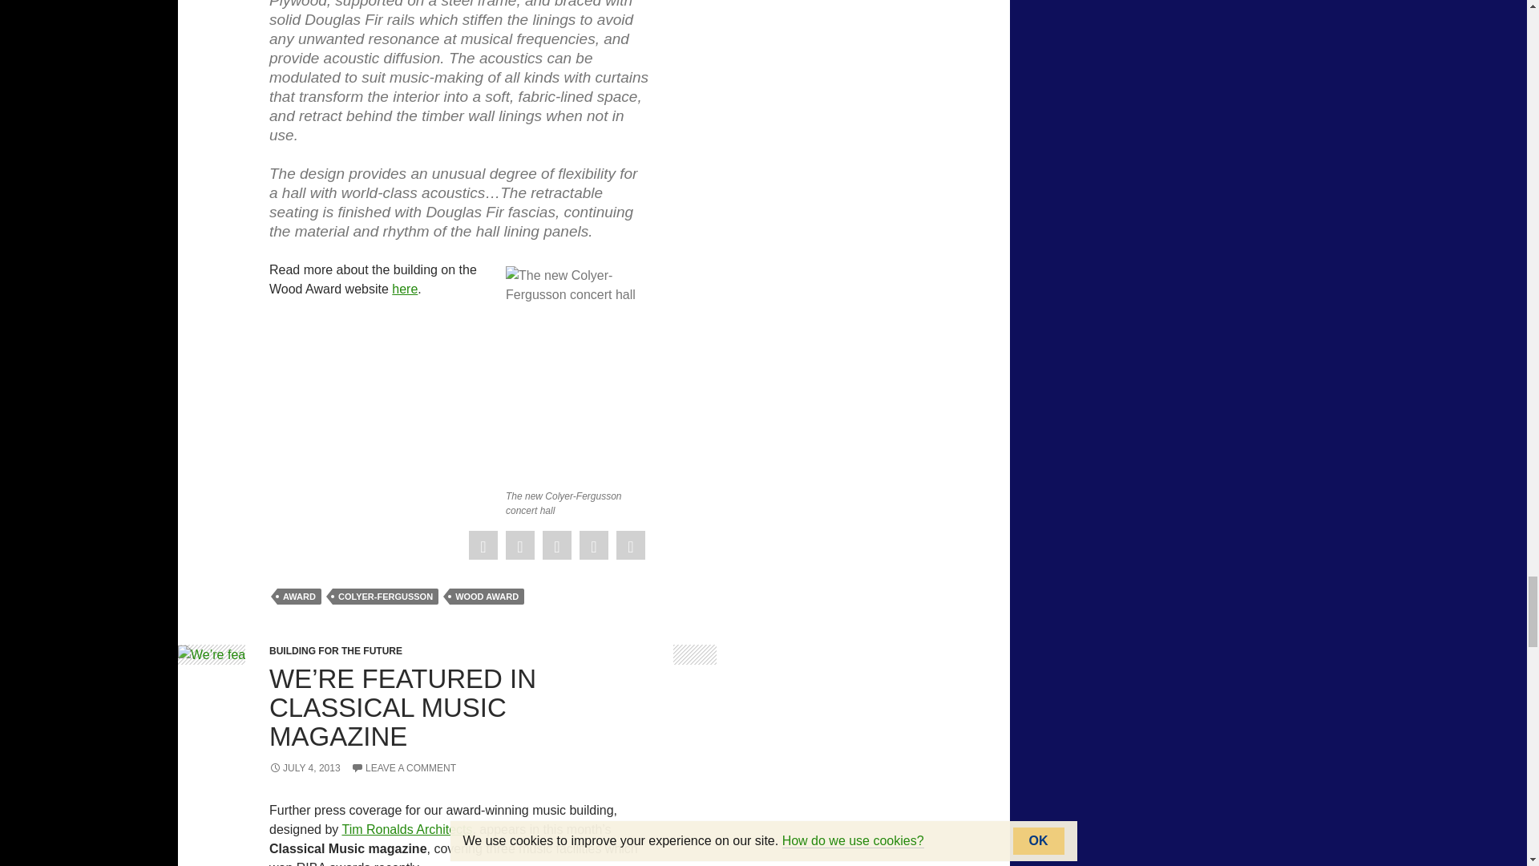  I want to click on Read article, so click(404, 289).